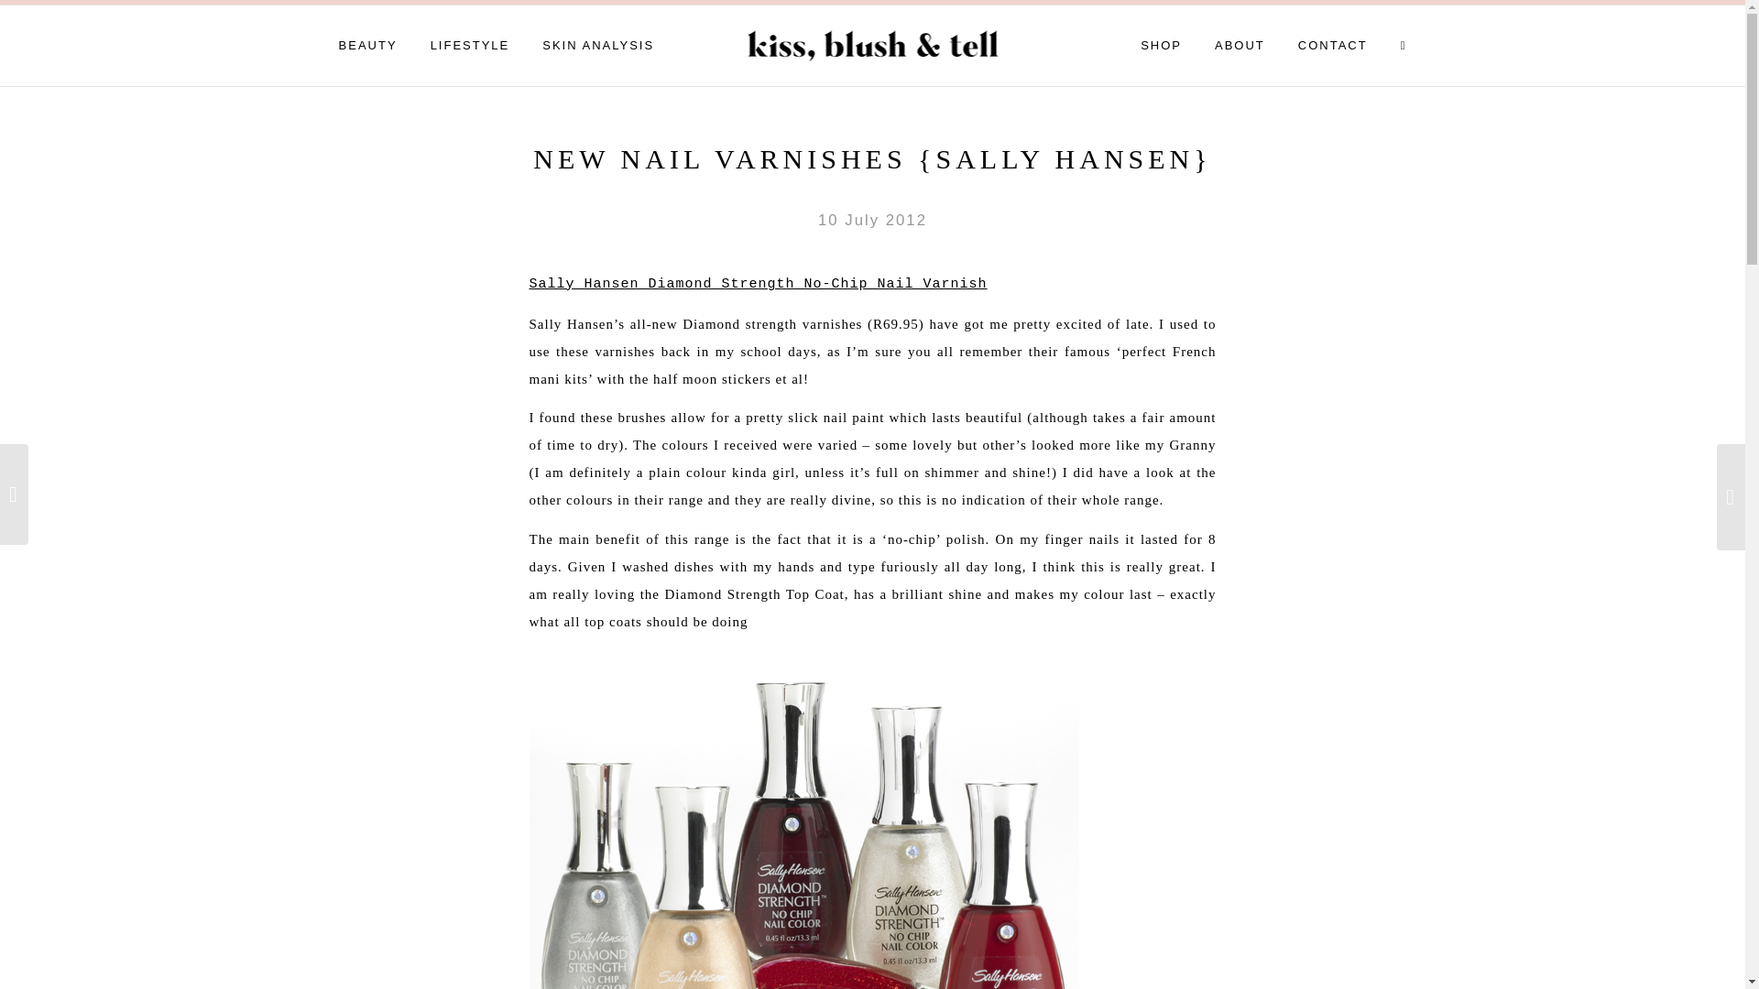 The width and height of the screenshot is (1759, 989). I want to click on CONTACT, so click(1332, 46).